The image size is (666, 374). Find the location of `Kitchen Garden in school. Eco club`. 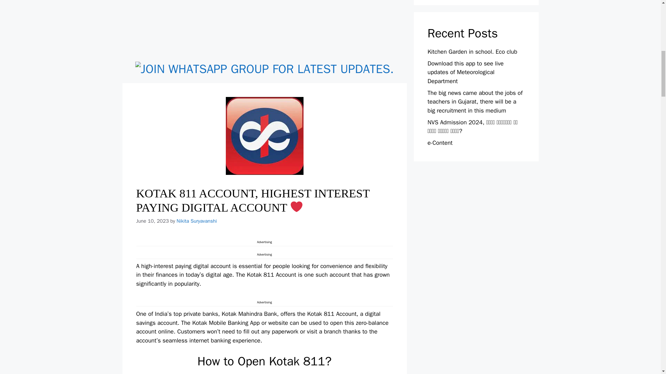

Kitchen Garden in school. Eco club is located at coordinates (472, 52).